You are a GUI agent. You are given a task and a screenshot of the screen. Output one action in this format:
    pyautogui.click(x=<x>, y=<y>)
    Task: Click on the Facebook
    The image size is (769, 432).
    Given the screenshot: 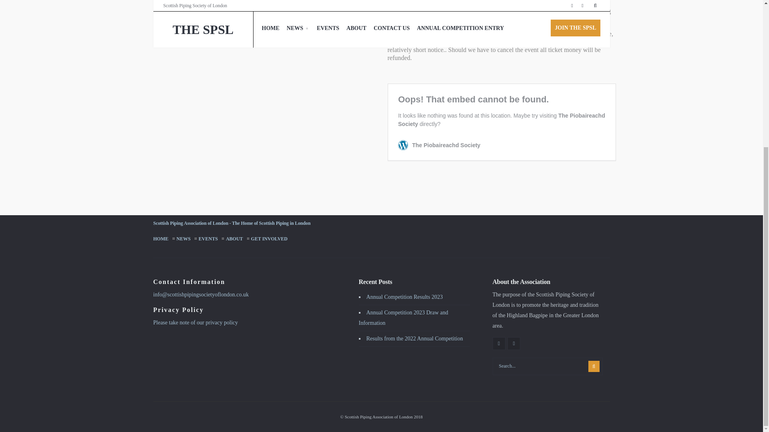 What is the action you would take?
    pyautogui.click(x=499, y=343)
    